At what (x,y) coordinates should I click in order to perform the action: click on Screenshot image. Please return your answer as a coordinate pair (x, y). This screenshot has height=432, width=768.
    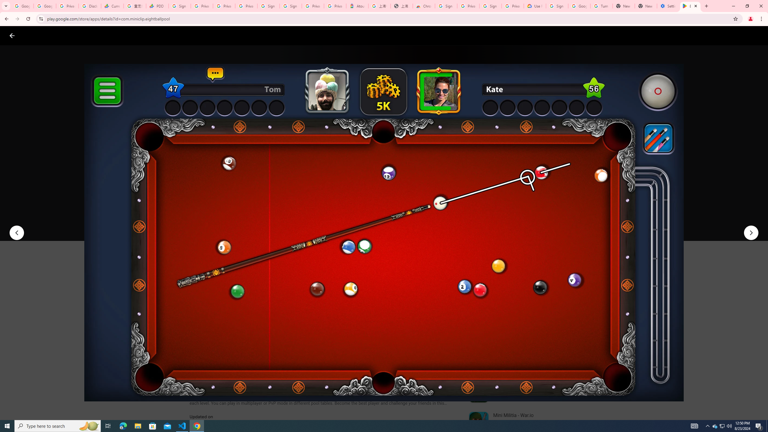
    Looking at the image, I should click on (431, 297).